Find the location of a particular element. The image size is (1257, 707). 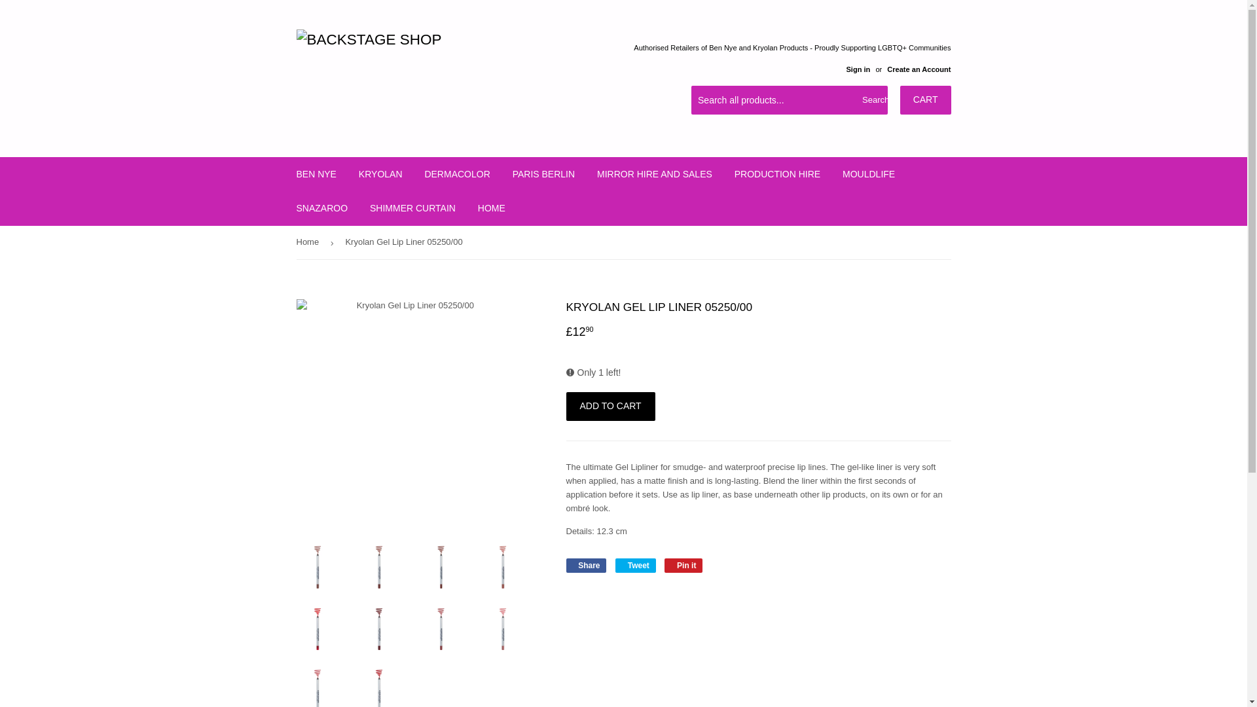

Home is located at coordinates (309, 242).